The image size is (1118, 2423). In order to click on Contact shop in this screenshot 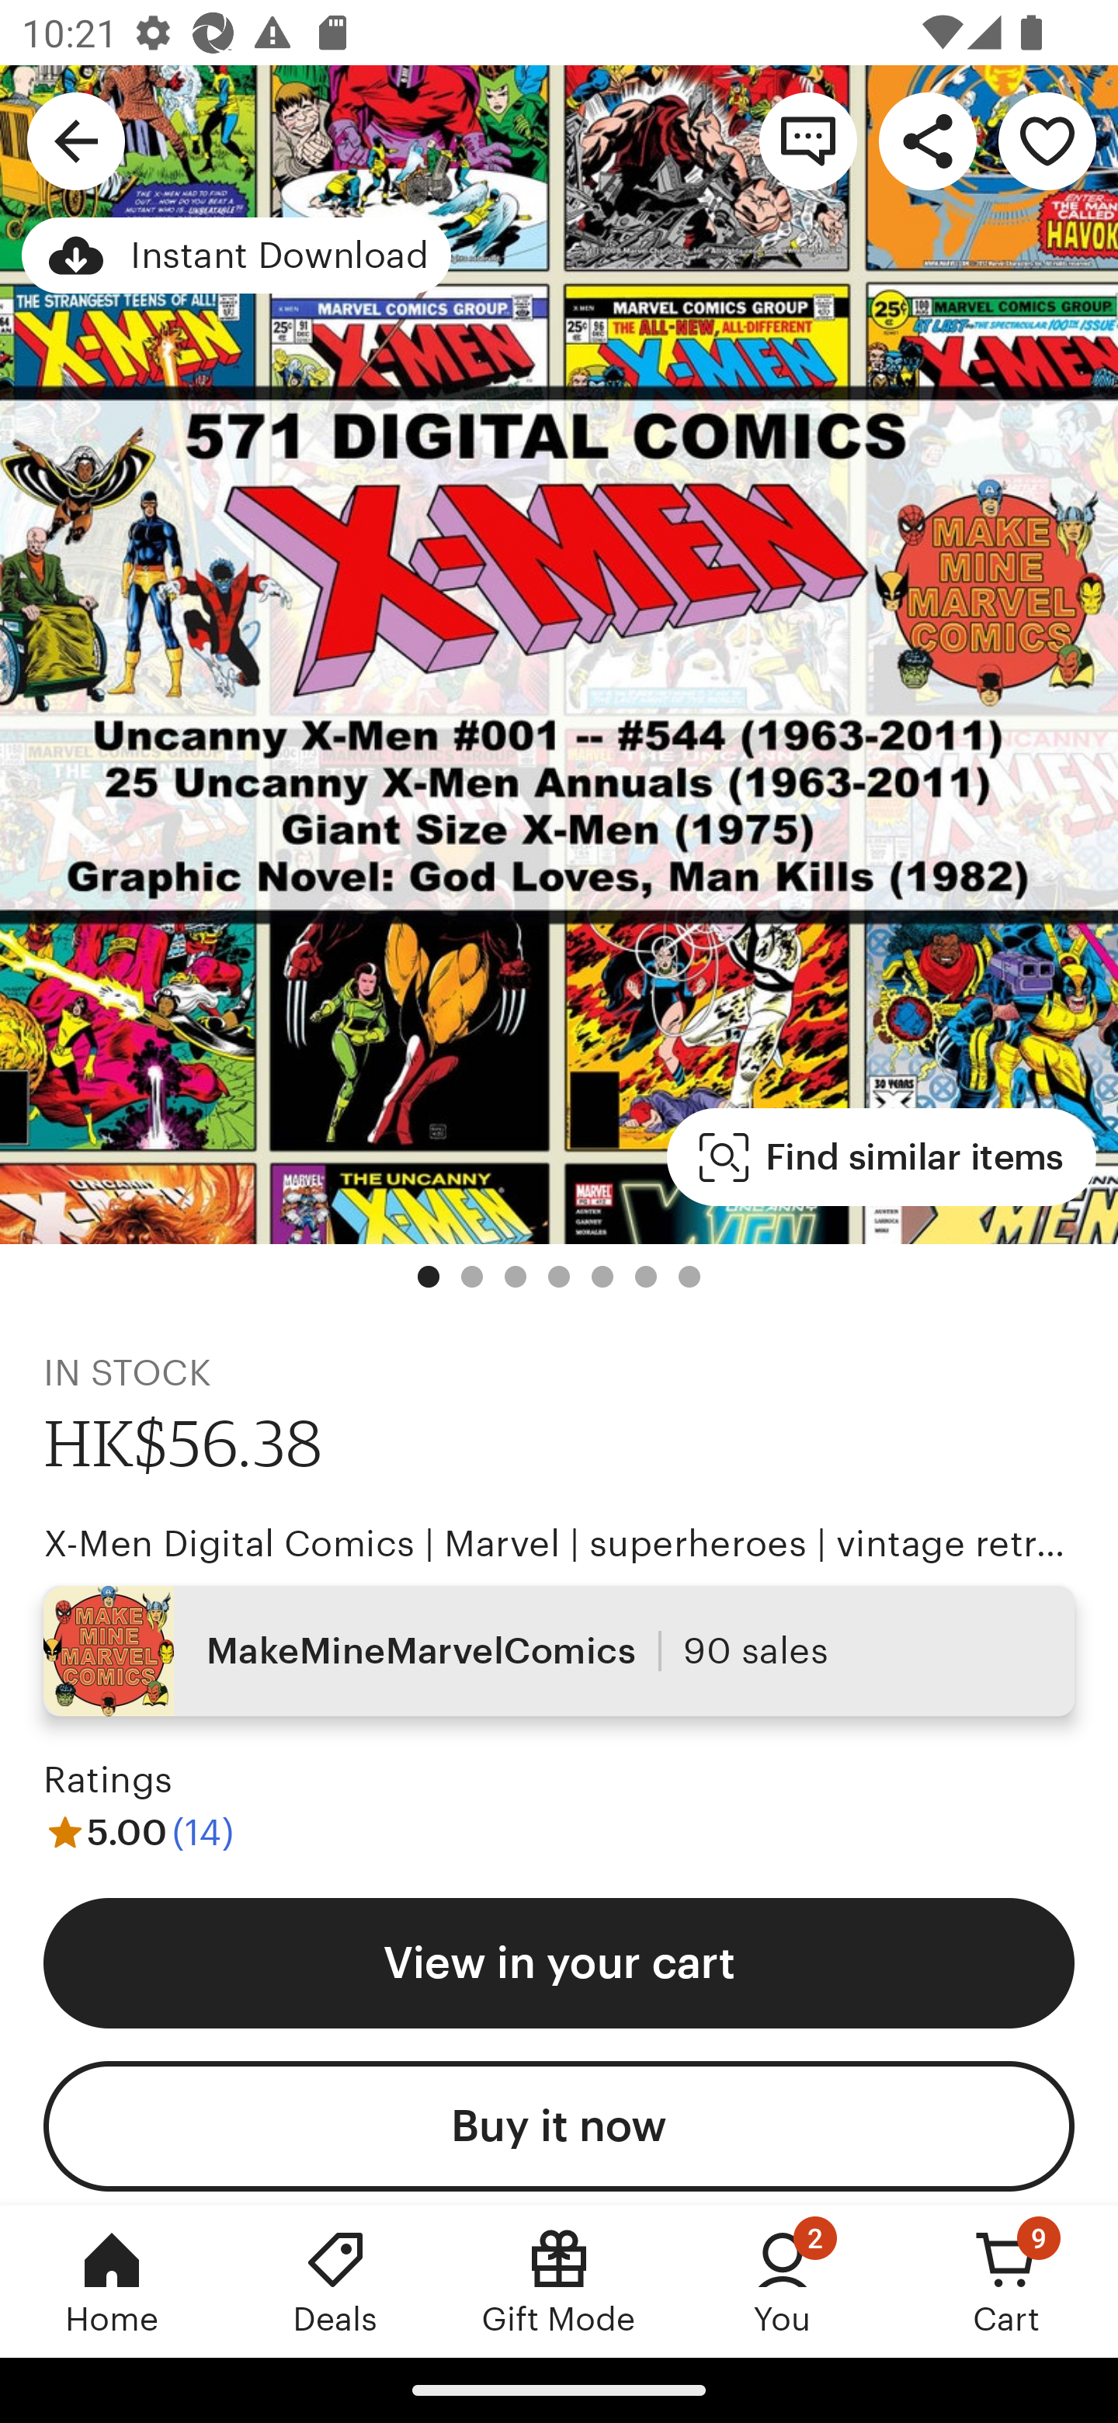, I will do `click(807, 140)`.